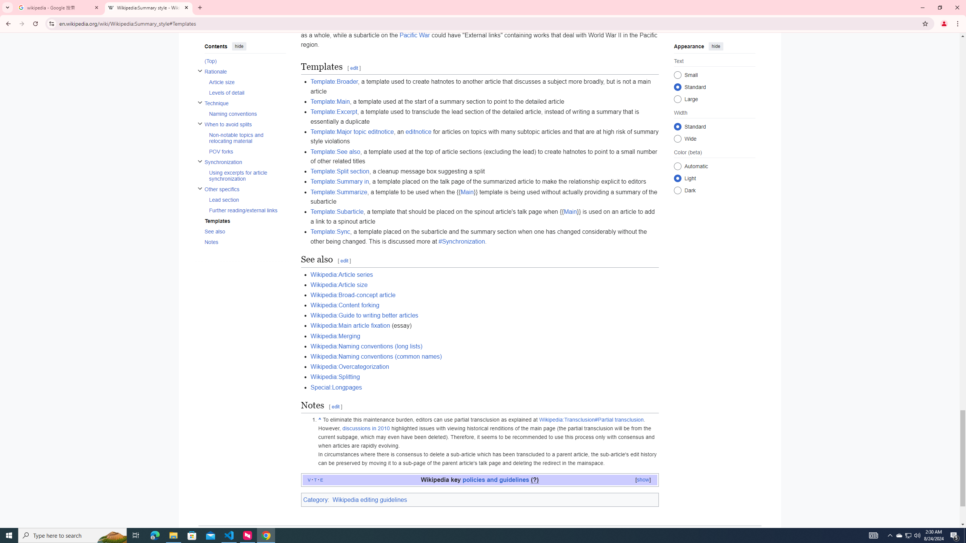 This screenshot has width=966, height=543. I want to click on Dark, so click(677, 190).